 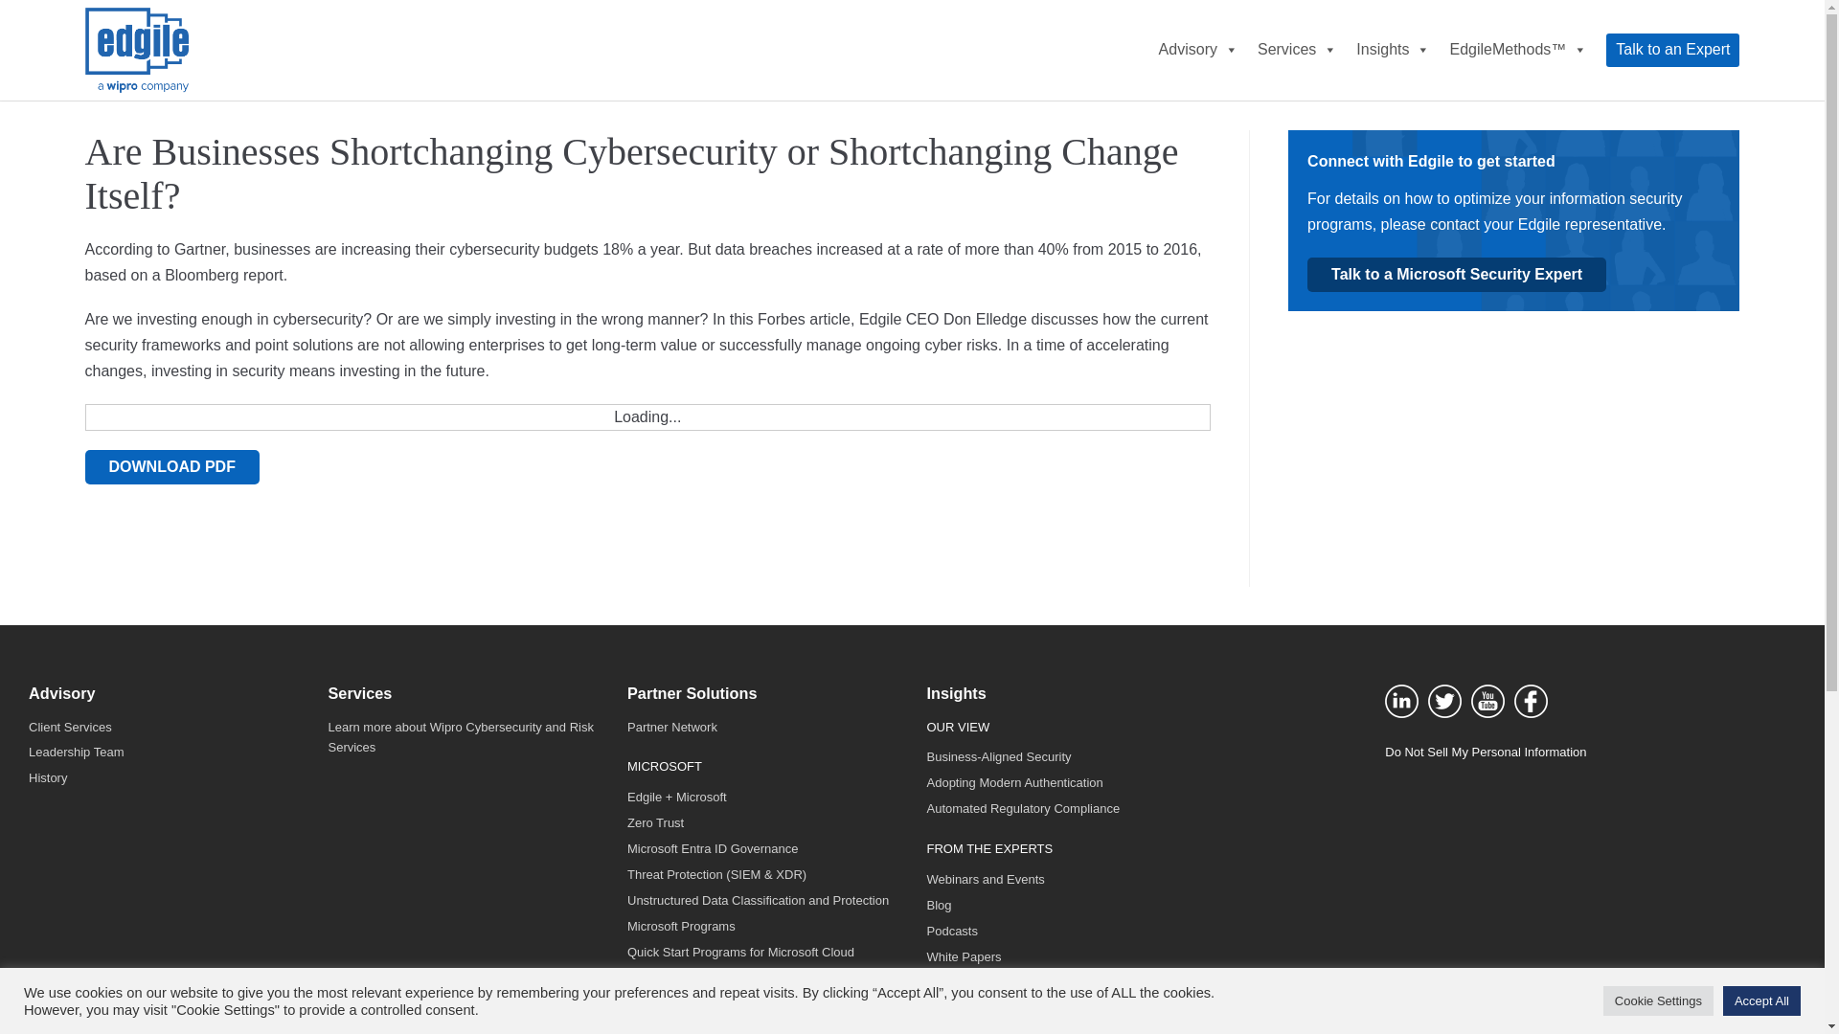 I want to click on Edgile, so click(x=136, y=50).